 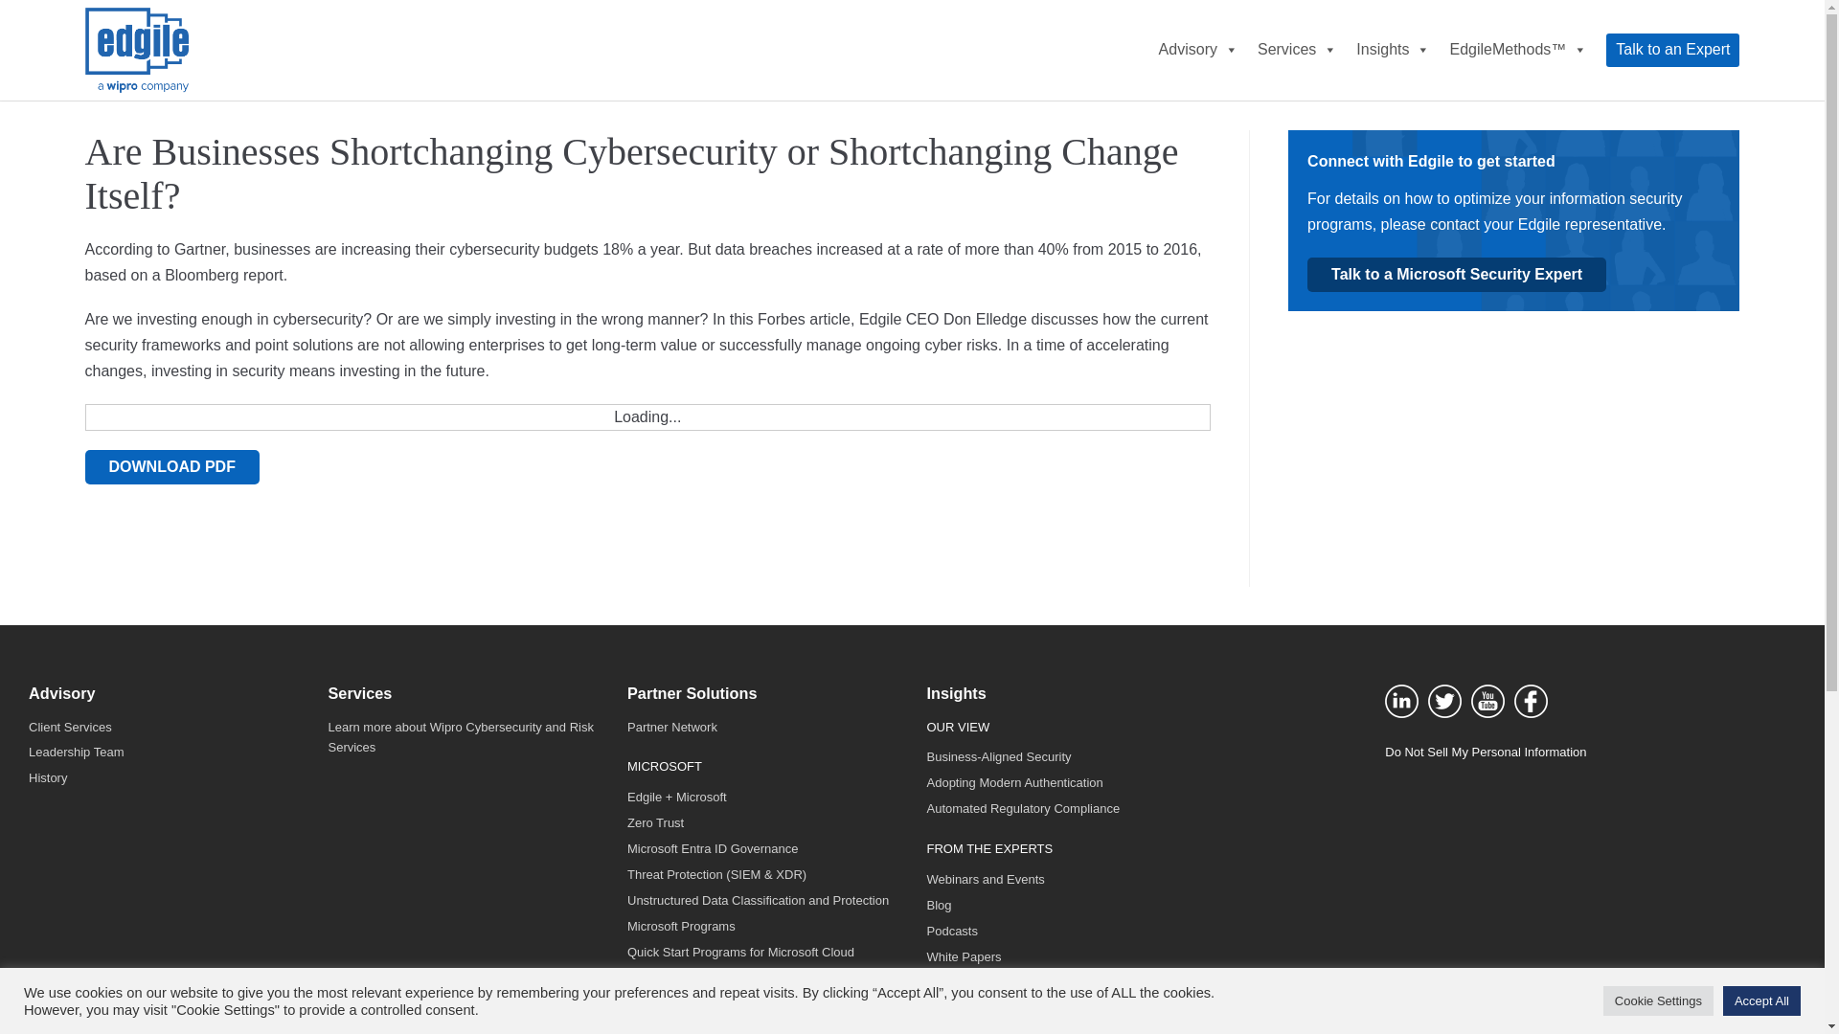 I want to click on Edgile, so click(x=136, y=50).